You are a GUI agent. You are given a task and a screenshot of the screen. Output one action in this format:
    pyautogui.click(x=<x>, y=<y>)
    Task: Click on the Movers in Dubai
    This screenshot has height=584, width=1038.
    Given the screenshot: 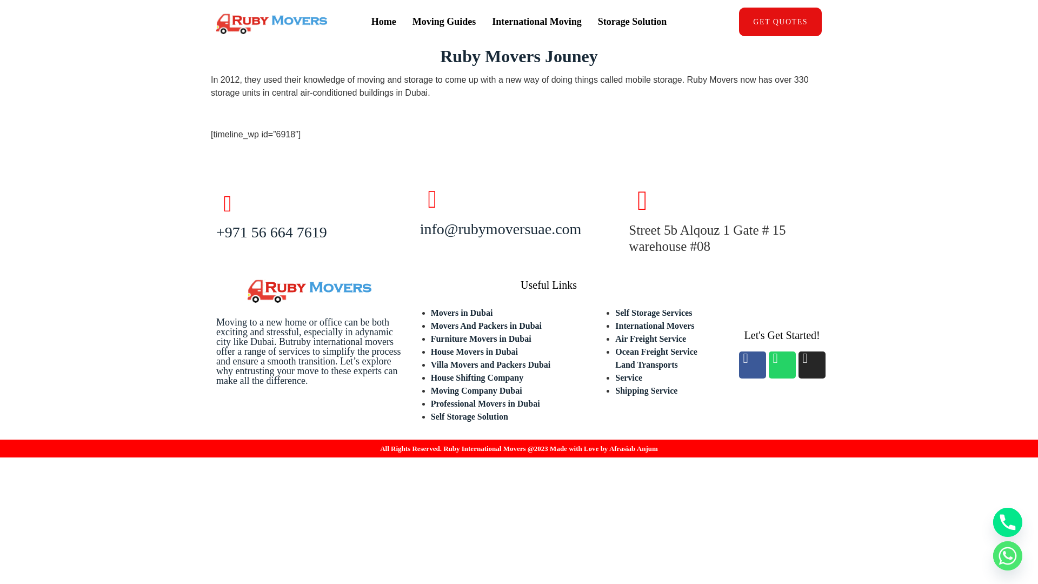 What is the action you would take?
    pyautogui.click(x=462, y=313)
    